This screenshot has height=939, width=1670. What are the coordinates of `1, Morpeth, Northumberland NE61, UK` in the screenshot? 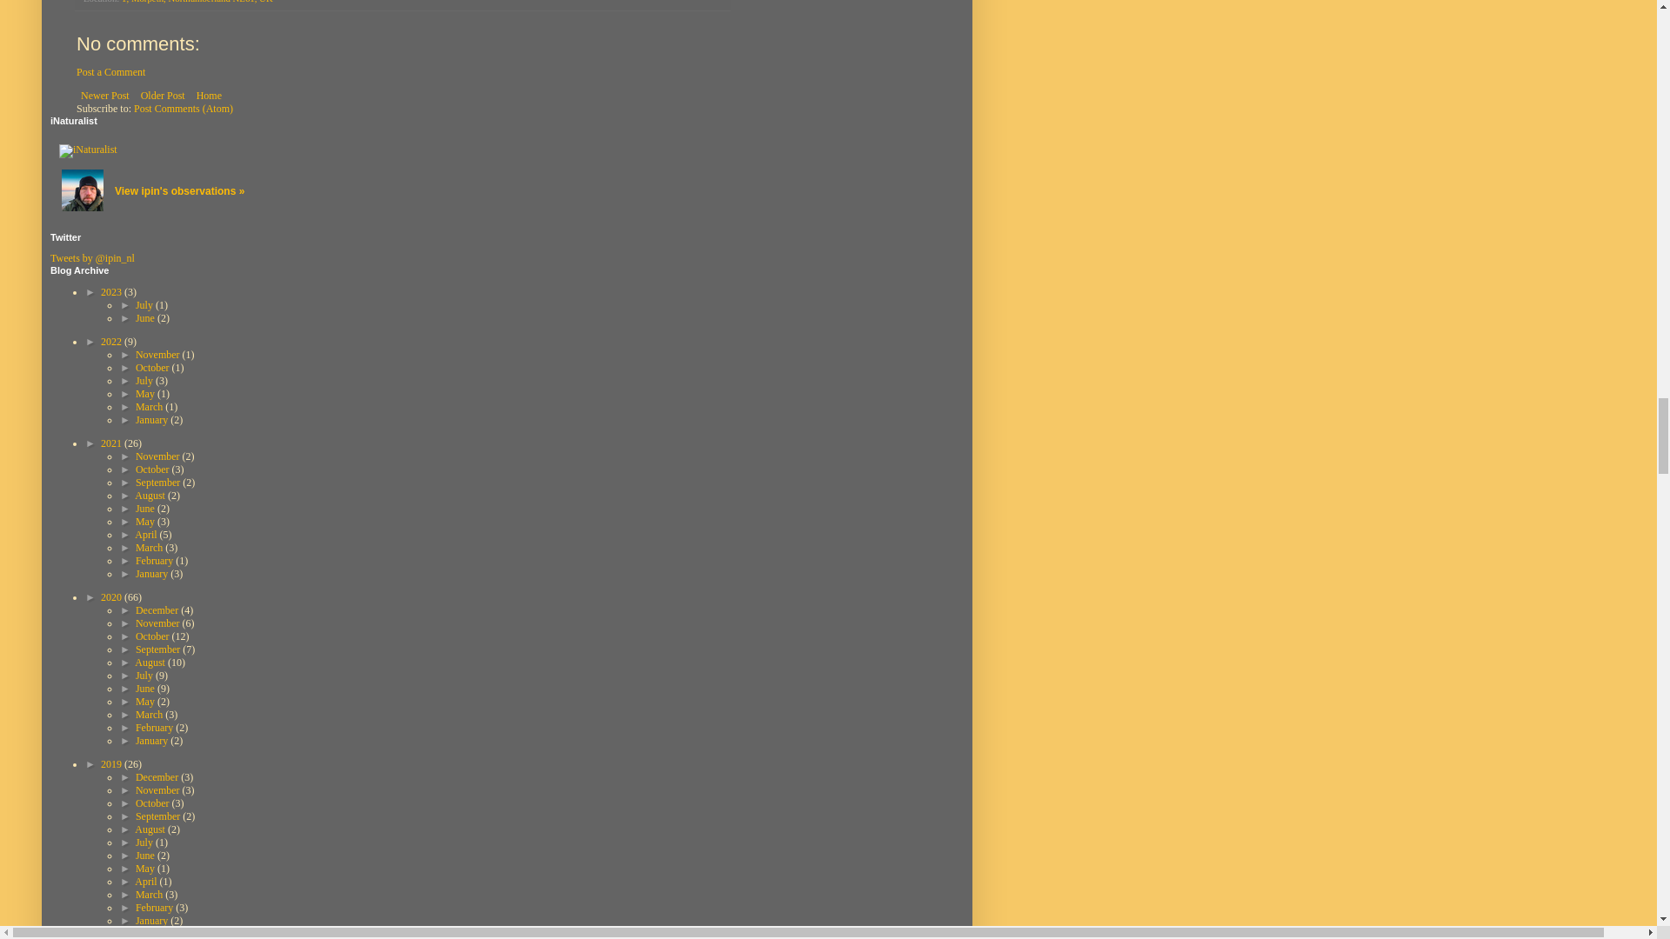 It's located at (197, 2).